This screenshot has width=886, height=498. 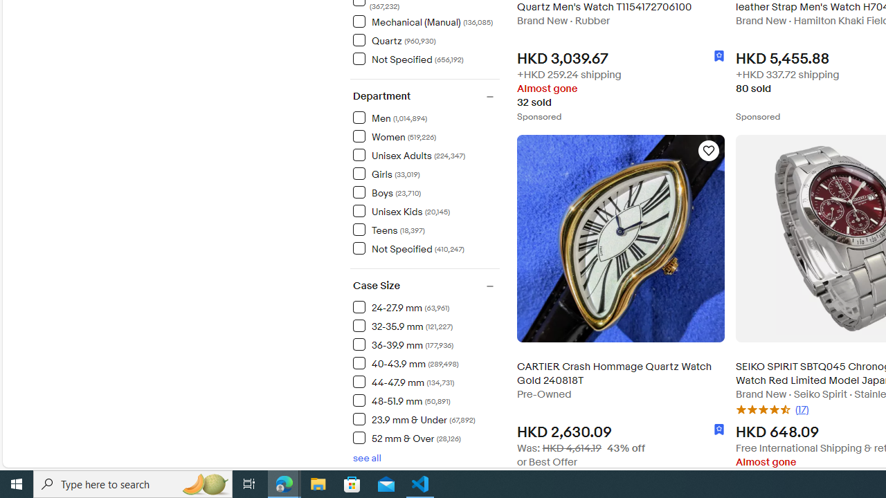 I want to click on 32-35.9 mm(121,227) Items, so click(x=426, y=325).